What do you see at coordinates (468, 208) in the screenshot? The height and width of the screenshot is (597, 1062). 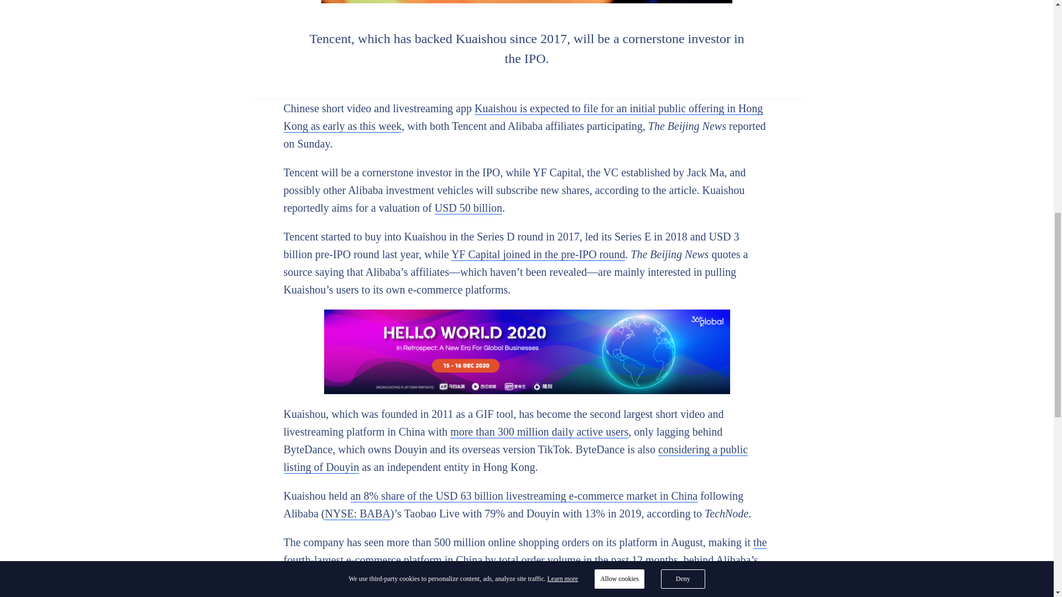 I see `USD 50 billion` at bounding box center [468, 208].